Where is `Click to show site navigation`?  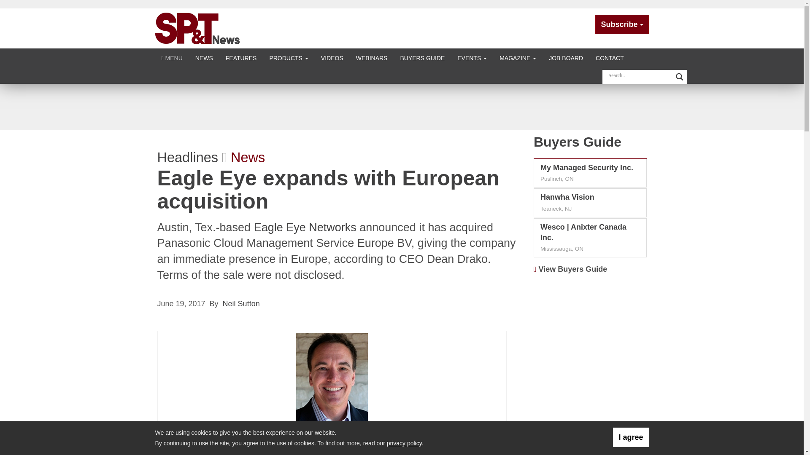 Click to show site navigation is located at coordinates (172, 57).